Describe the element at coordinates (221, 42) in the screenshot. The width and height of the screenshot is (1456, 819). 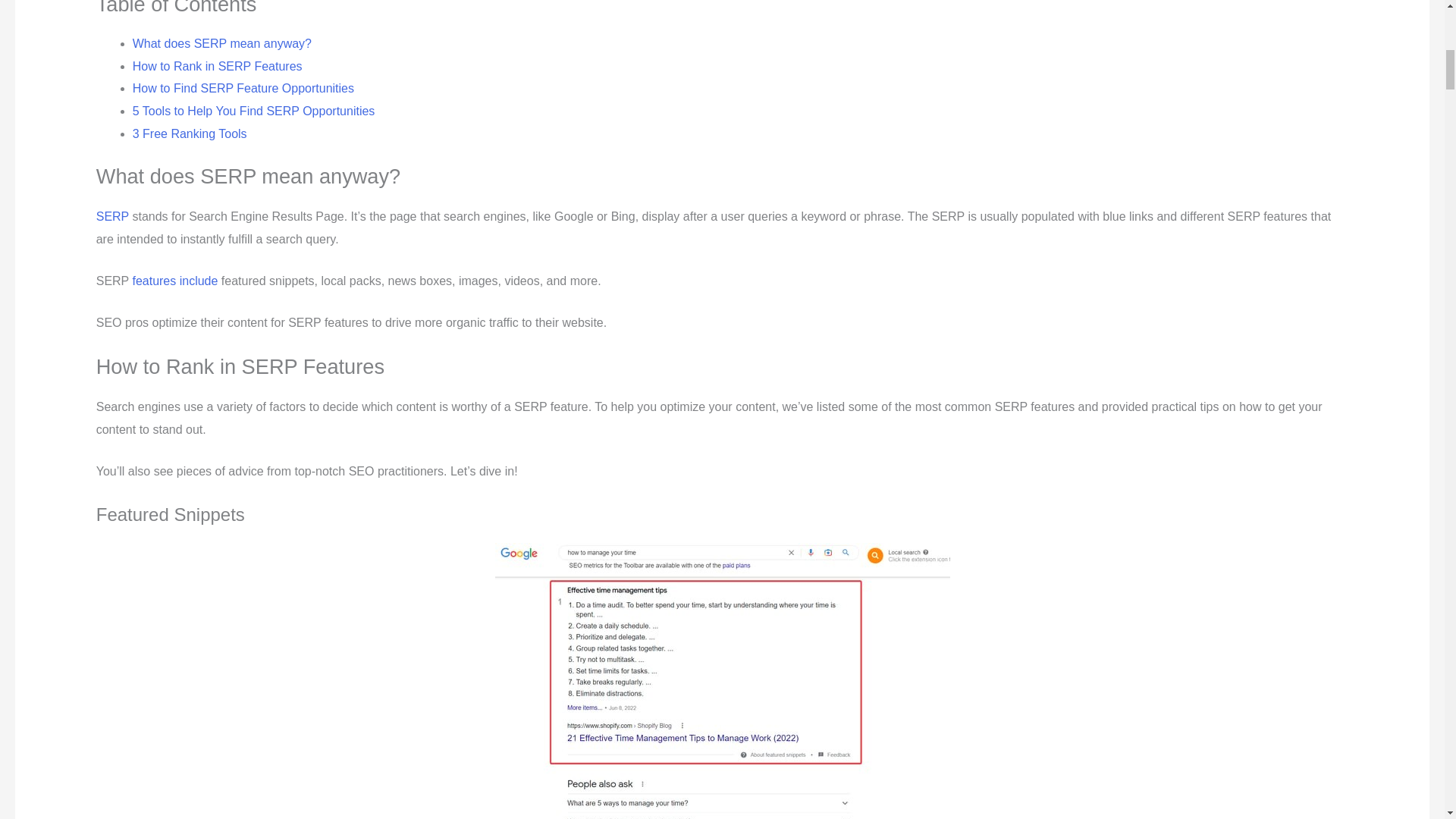
I see `What does SERP mean anyway?` at that location.